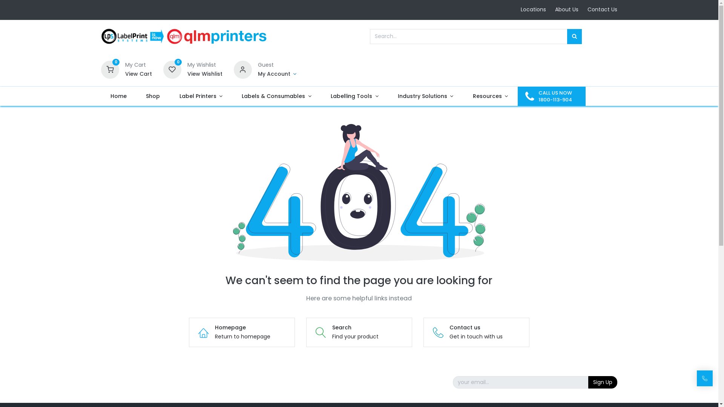  What do you see at coordinates (575, 37) in the screenshot?
I see `Search` at bounding box center [575, 37].